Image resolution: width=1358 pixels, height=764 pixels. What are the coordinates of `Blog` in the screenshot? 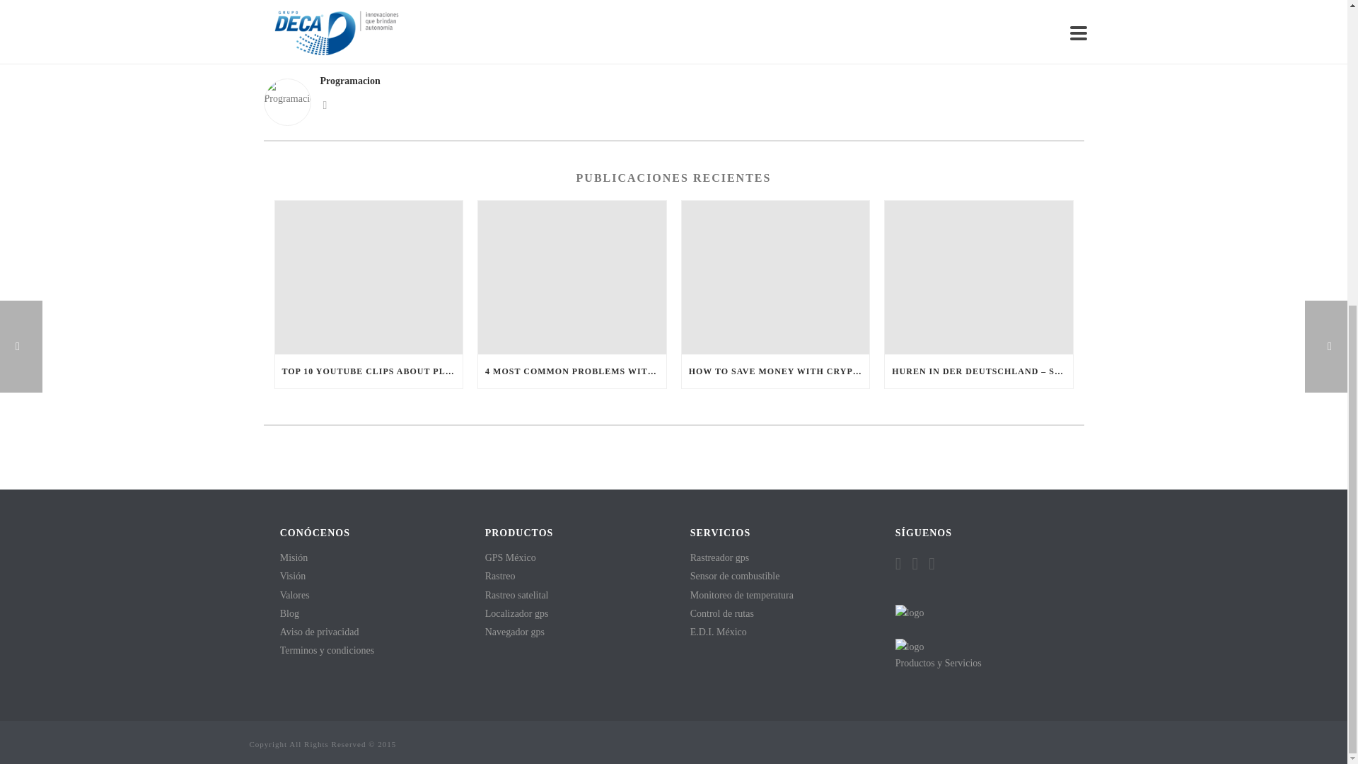 It's located at (289, 613).